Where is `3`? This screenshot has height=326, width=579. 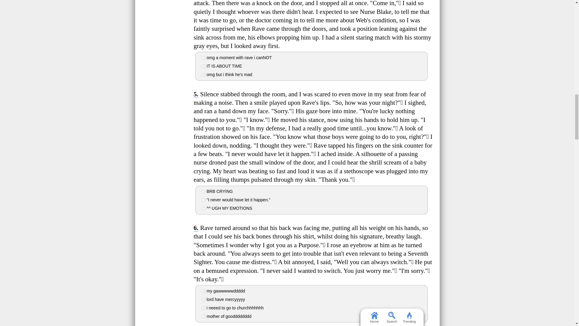 3 is located at coordinates (203, 75).